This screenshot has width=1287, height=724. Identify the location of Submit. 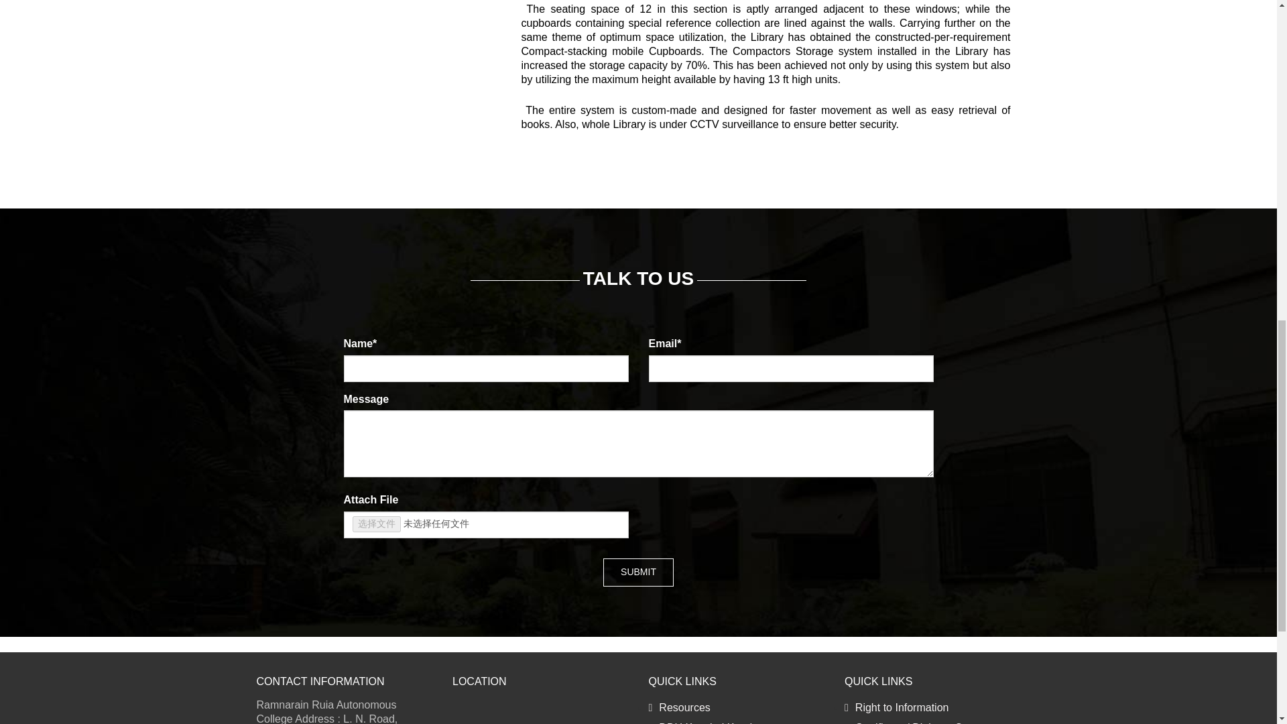
(638, 572).